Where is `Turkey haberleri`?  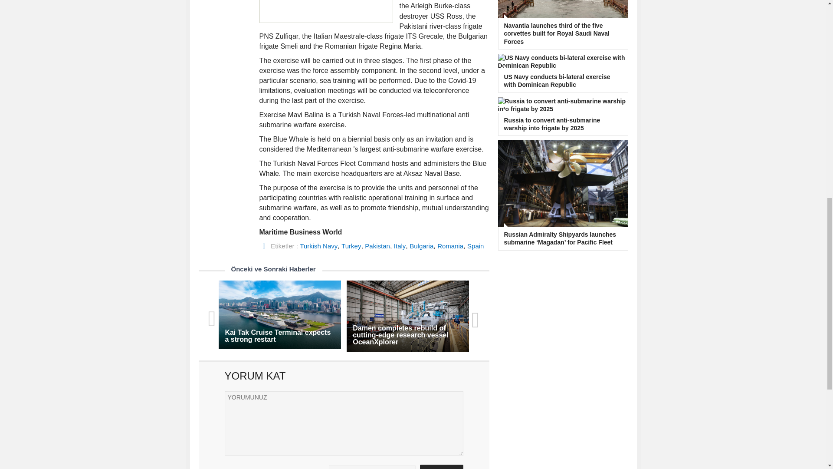 Turkey haberleri is located at coordinates (351, 246).